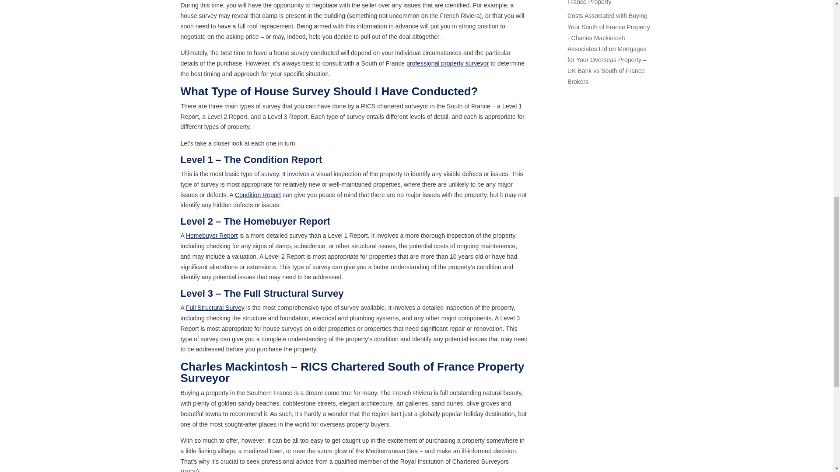 Image resolution: width=840 pixels, height=472 pixels. What do you see at coordinates (215, 307) in the screenshot?
I see `Full Structural Survey` at bounding box center [215, 307].